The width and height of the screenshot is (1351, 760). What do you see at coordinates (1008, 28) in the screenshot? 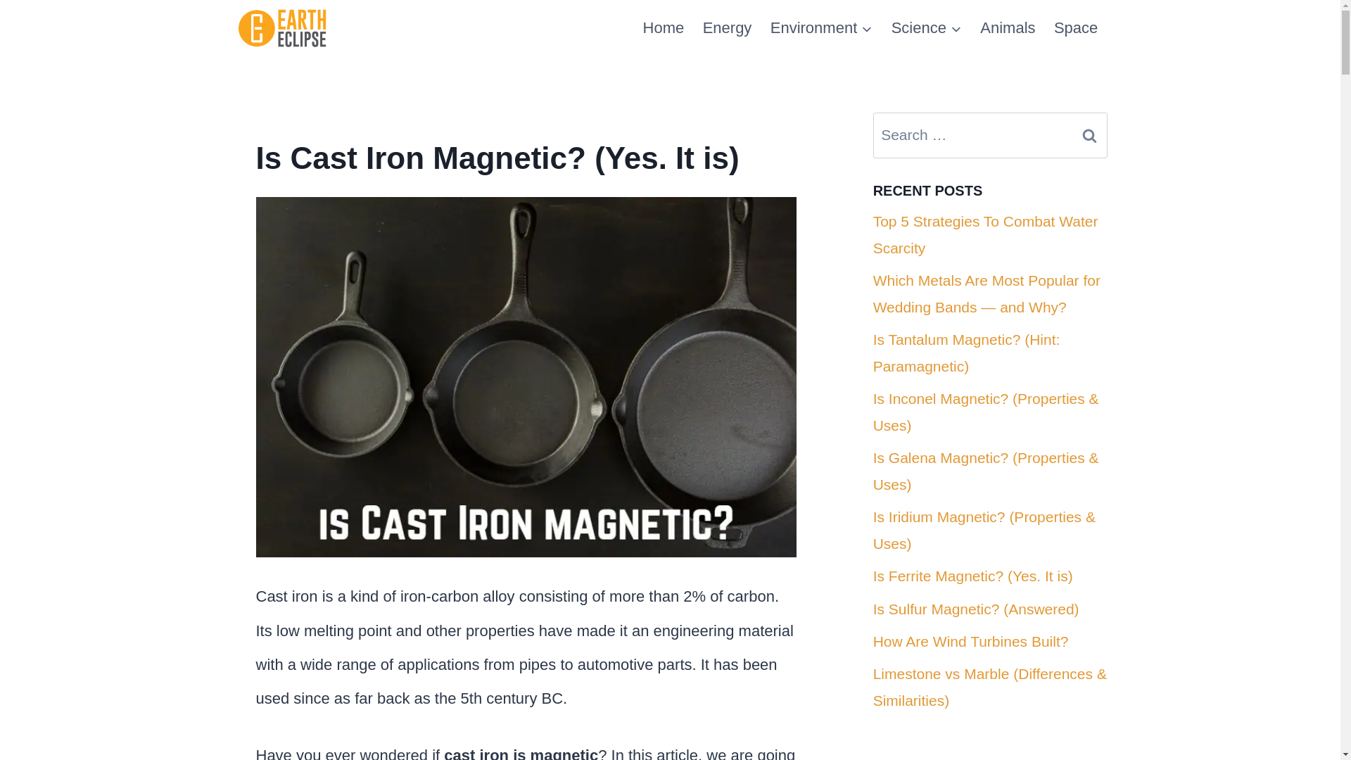
I see `Animals` at bounding box center [1008, 28].